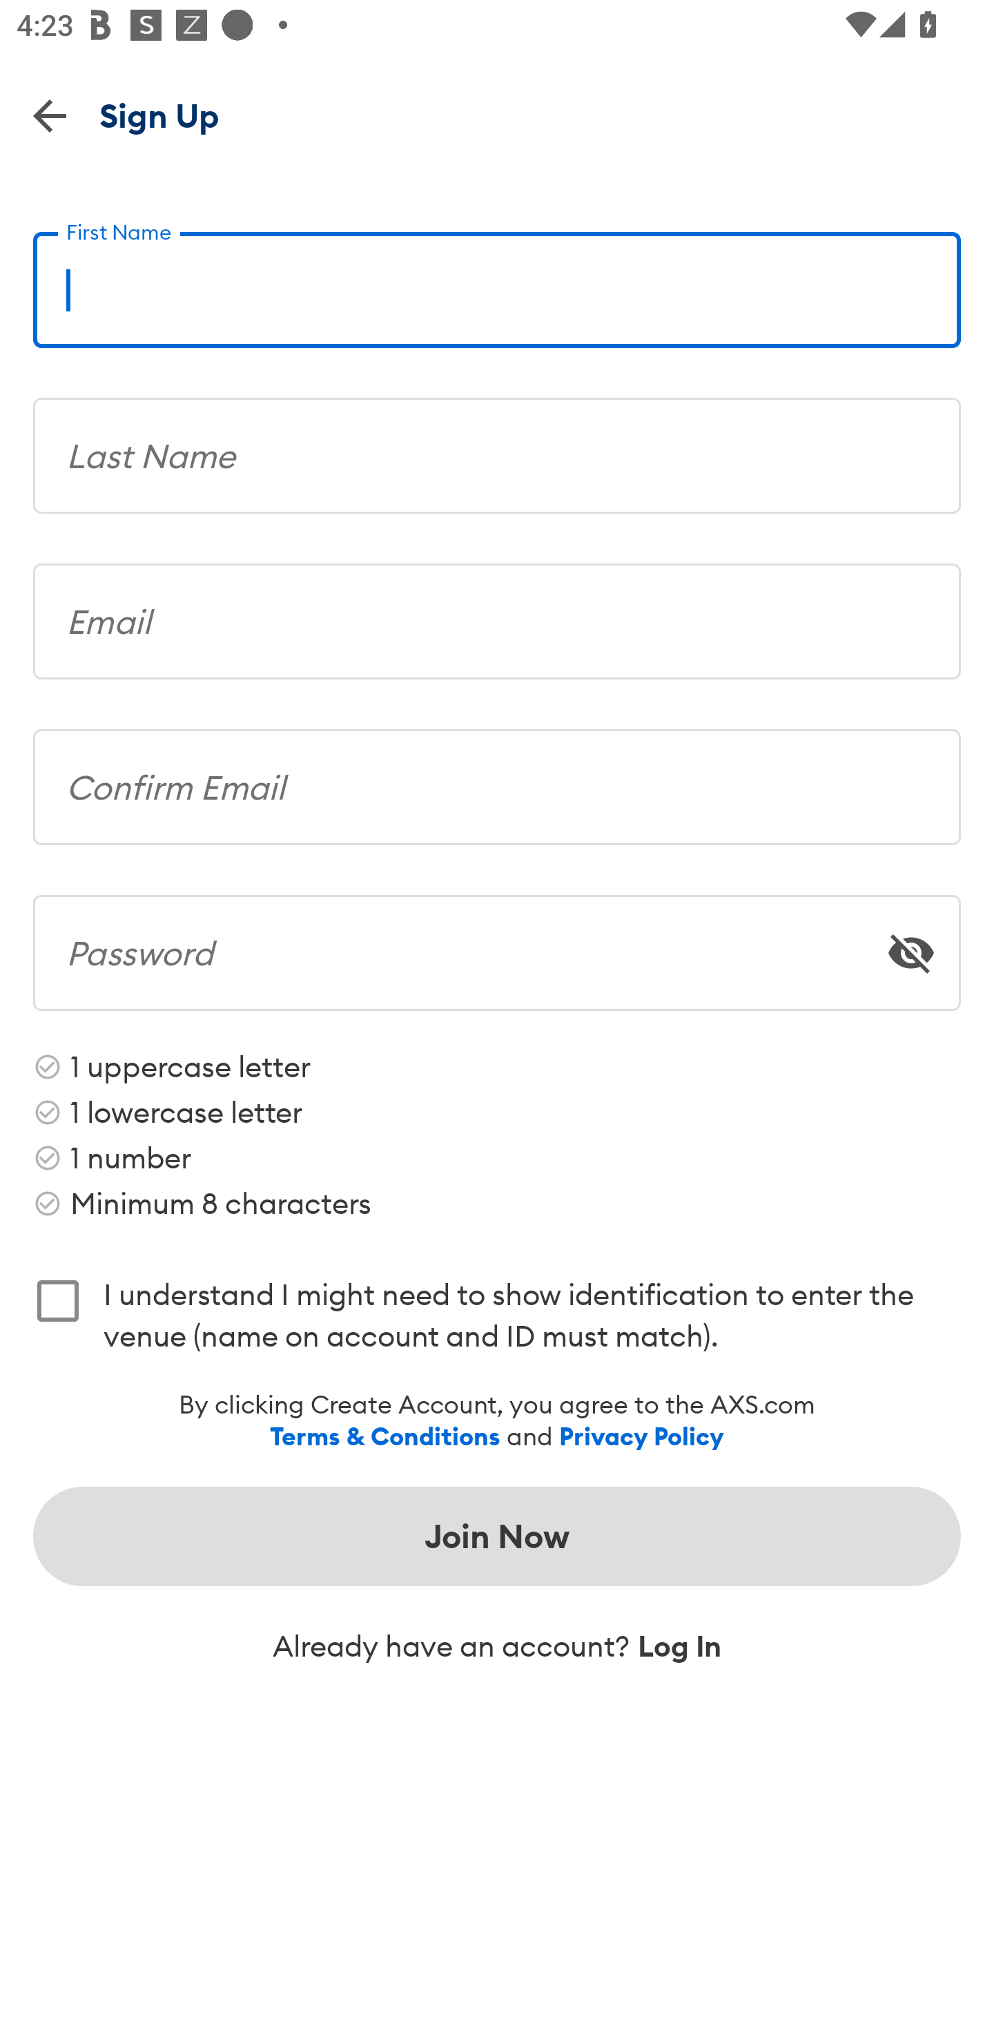 This screenshot has width=994, height=2044. What do you see at coordinates (385, 1436) in the screenshot?
I see `Terms & Conditions` at bounding box center [385, 1436].